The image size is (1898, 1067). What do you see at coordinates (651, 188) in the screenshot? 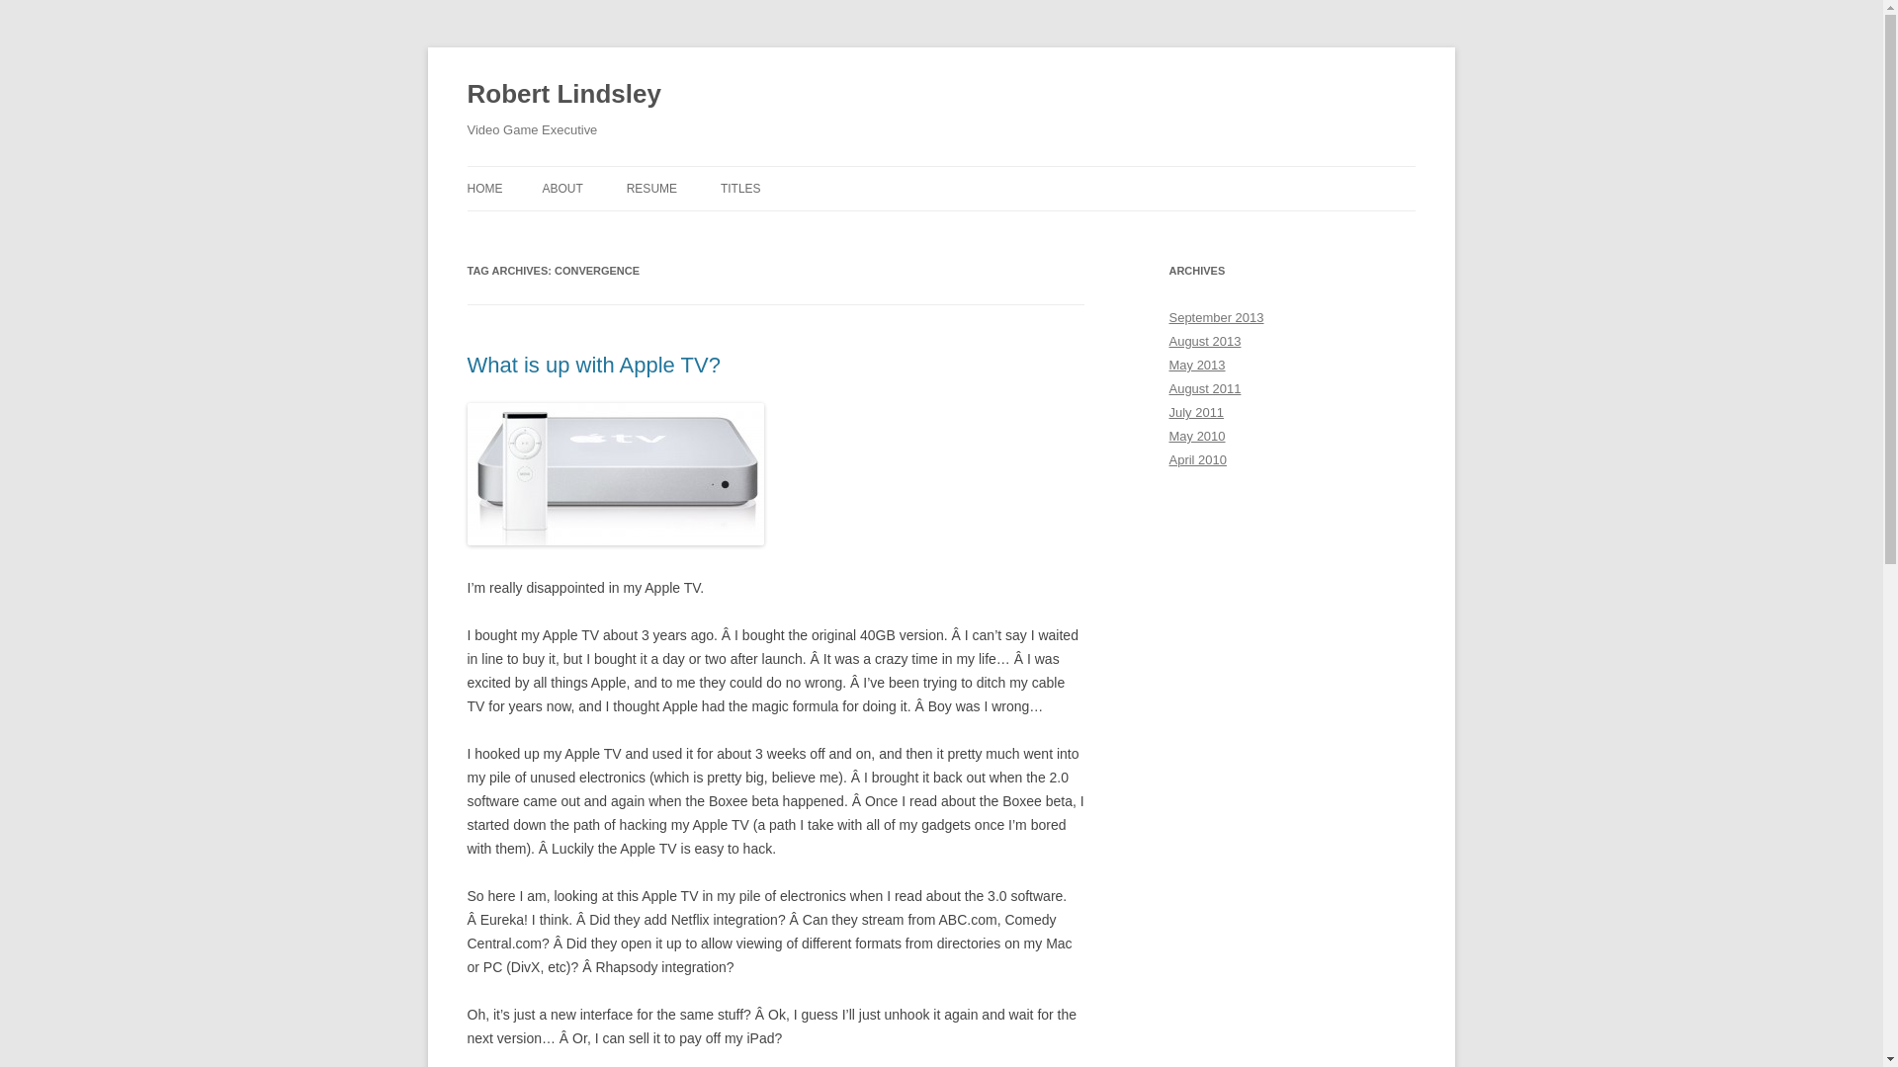
I see `RESUME` at bounding box center [651, 188].